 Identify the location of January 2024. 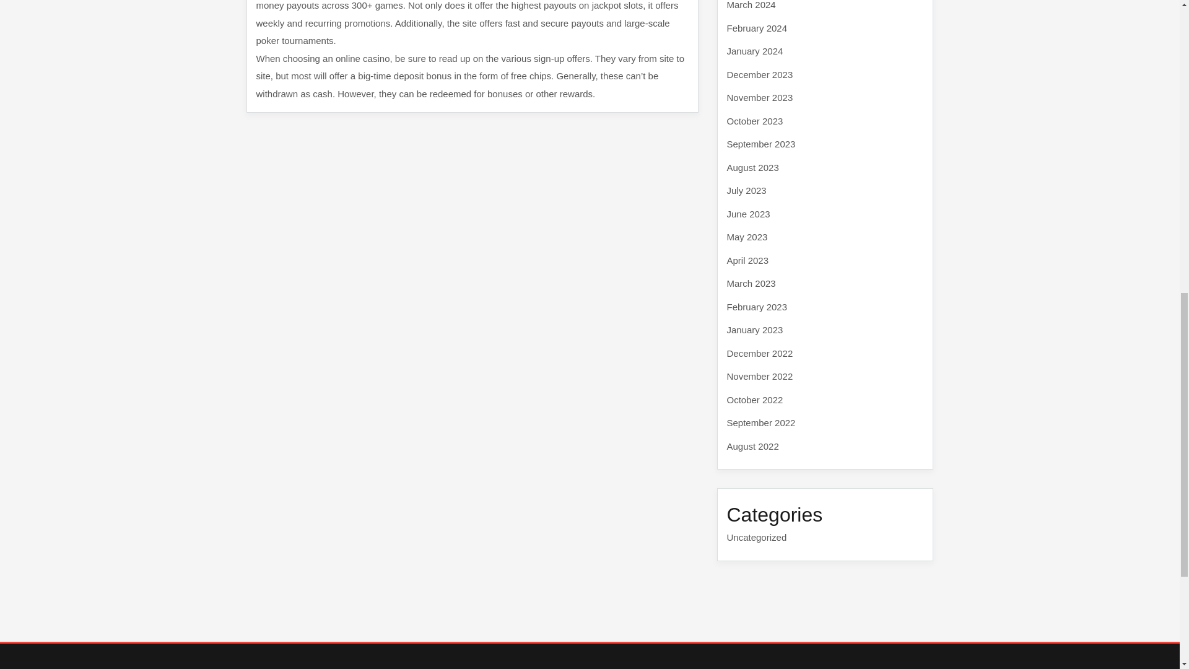
(755, 51).